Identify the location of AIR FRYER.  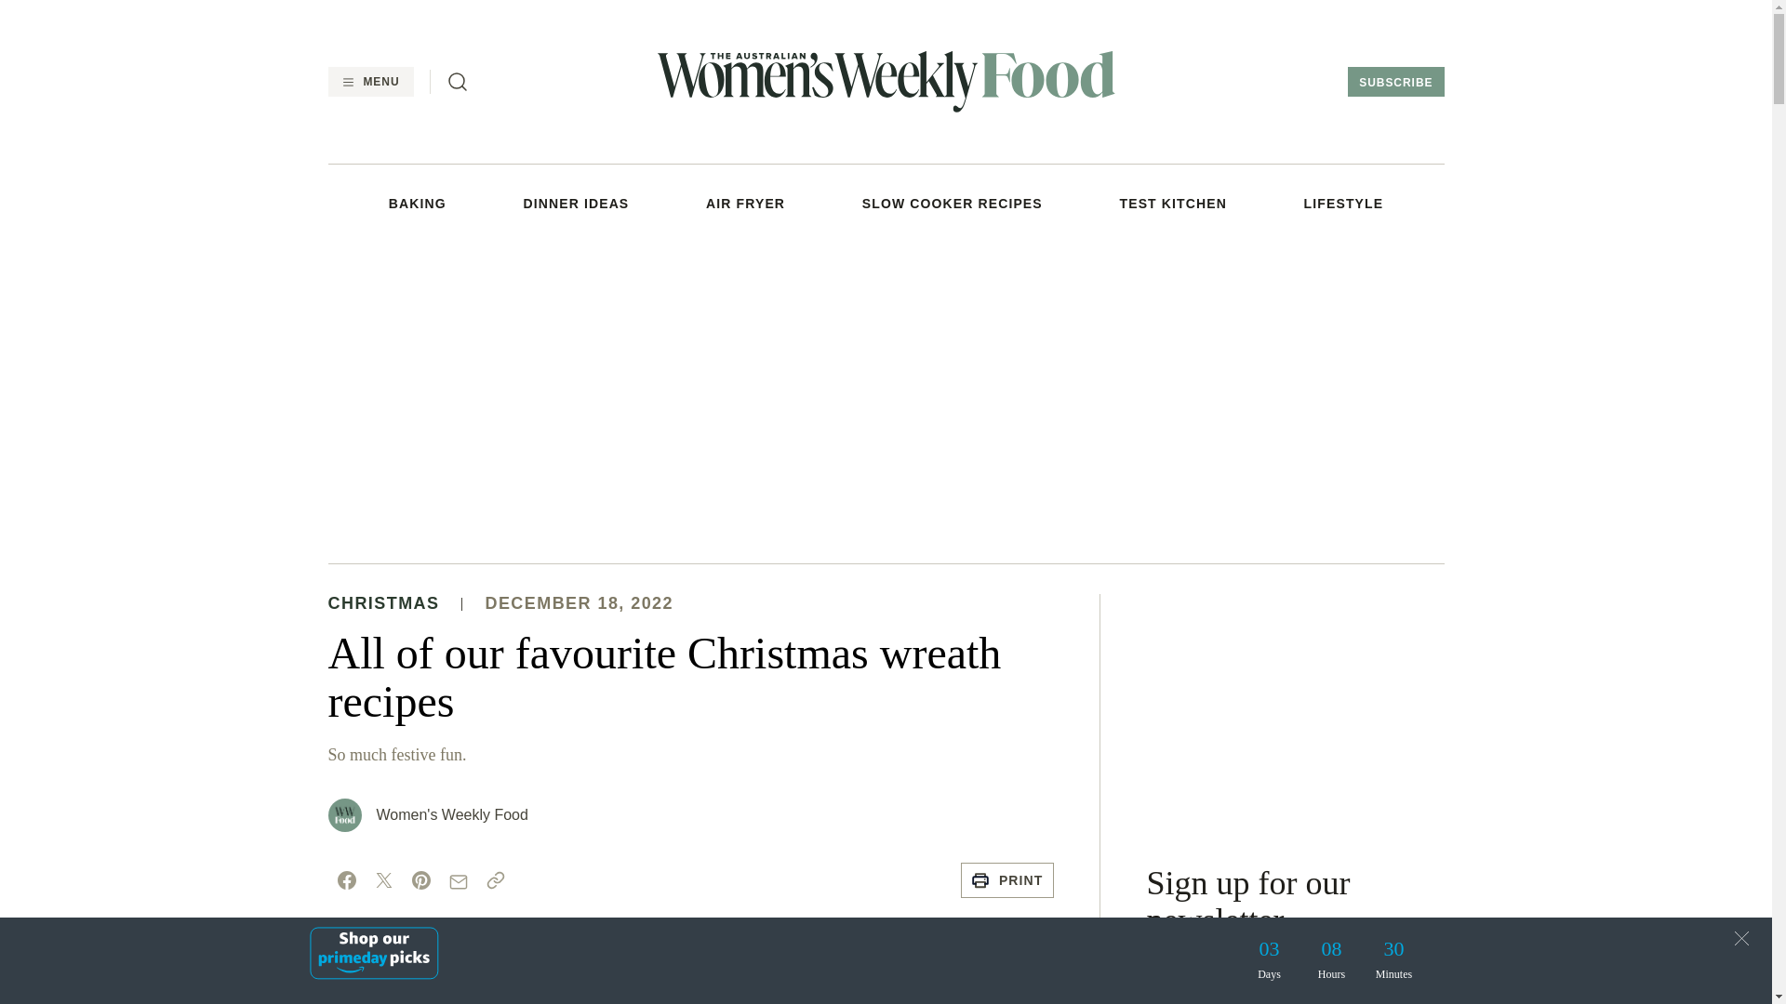
(745, 203).